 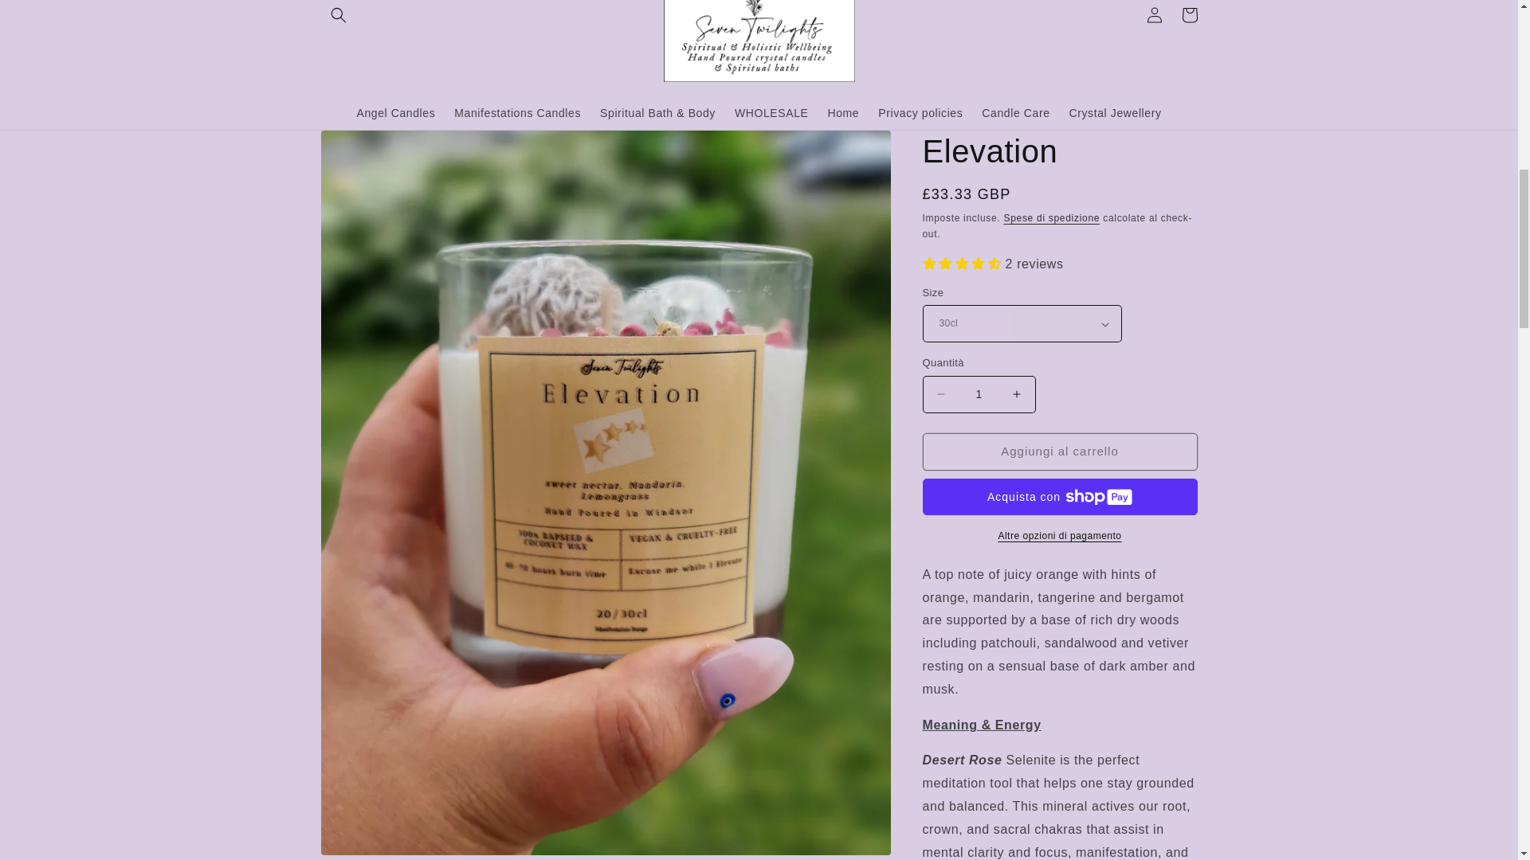 I want to click on Angel Candles, so click(x=395, y=113).